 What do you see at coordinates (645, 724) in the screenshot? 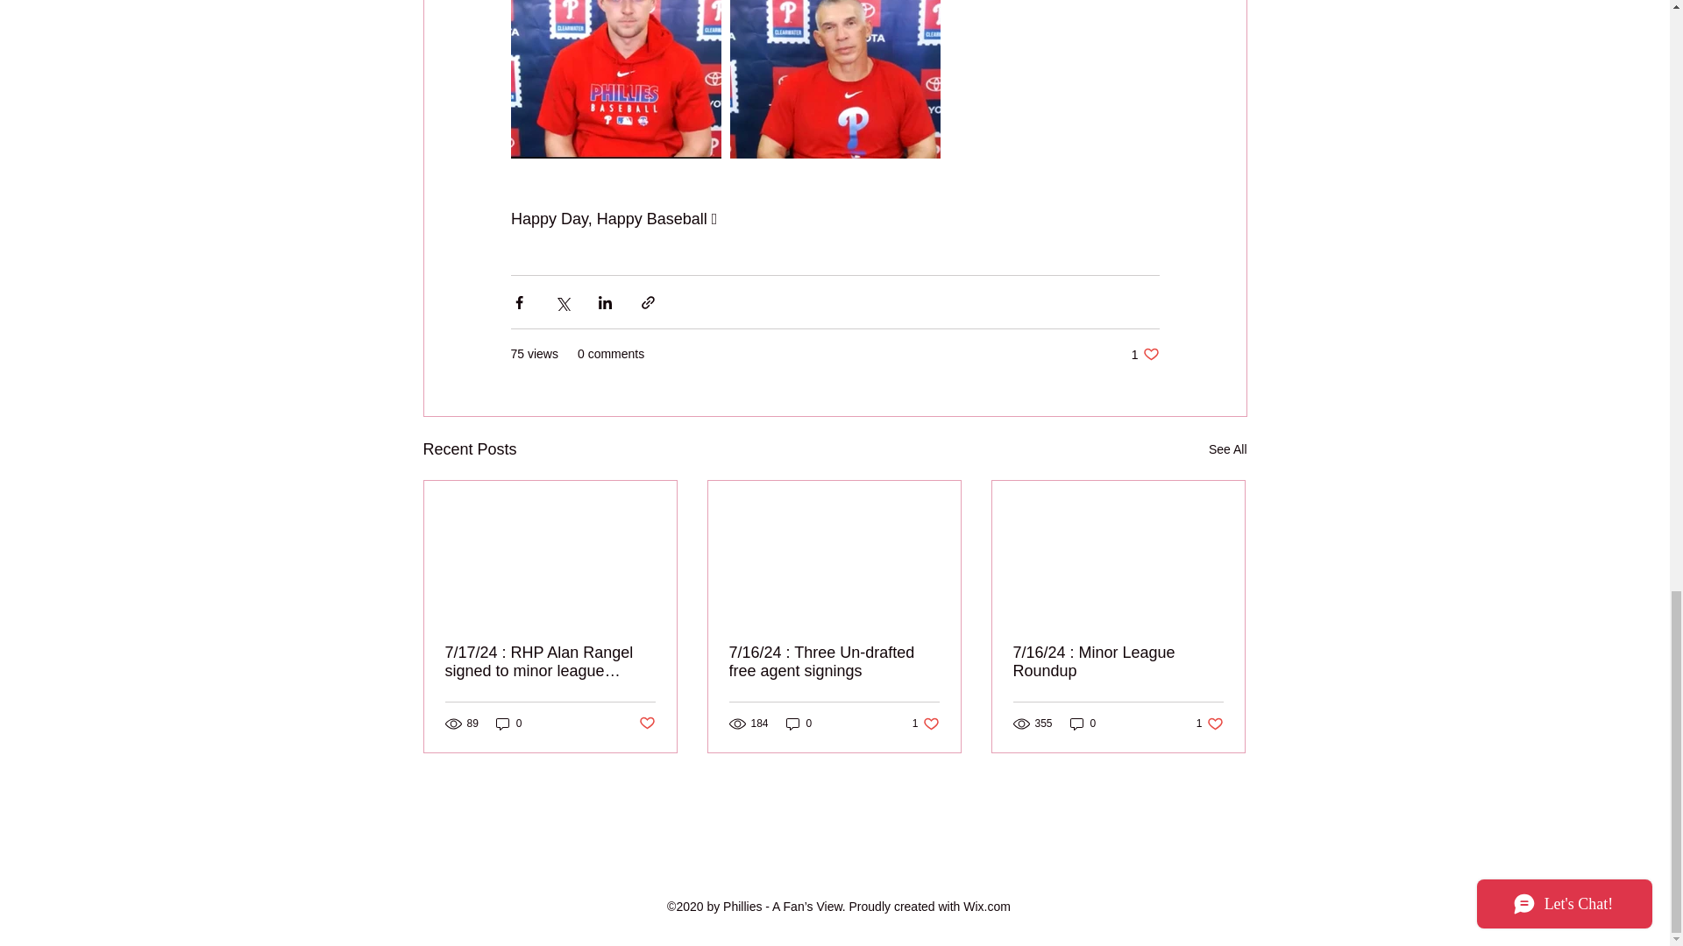
I see `0` at bounding box center [645, 724].